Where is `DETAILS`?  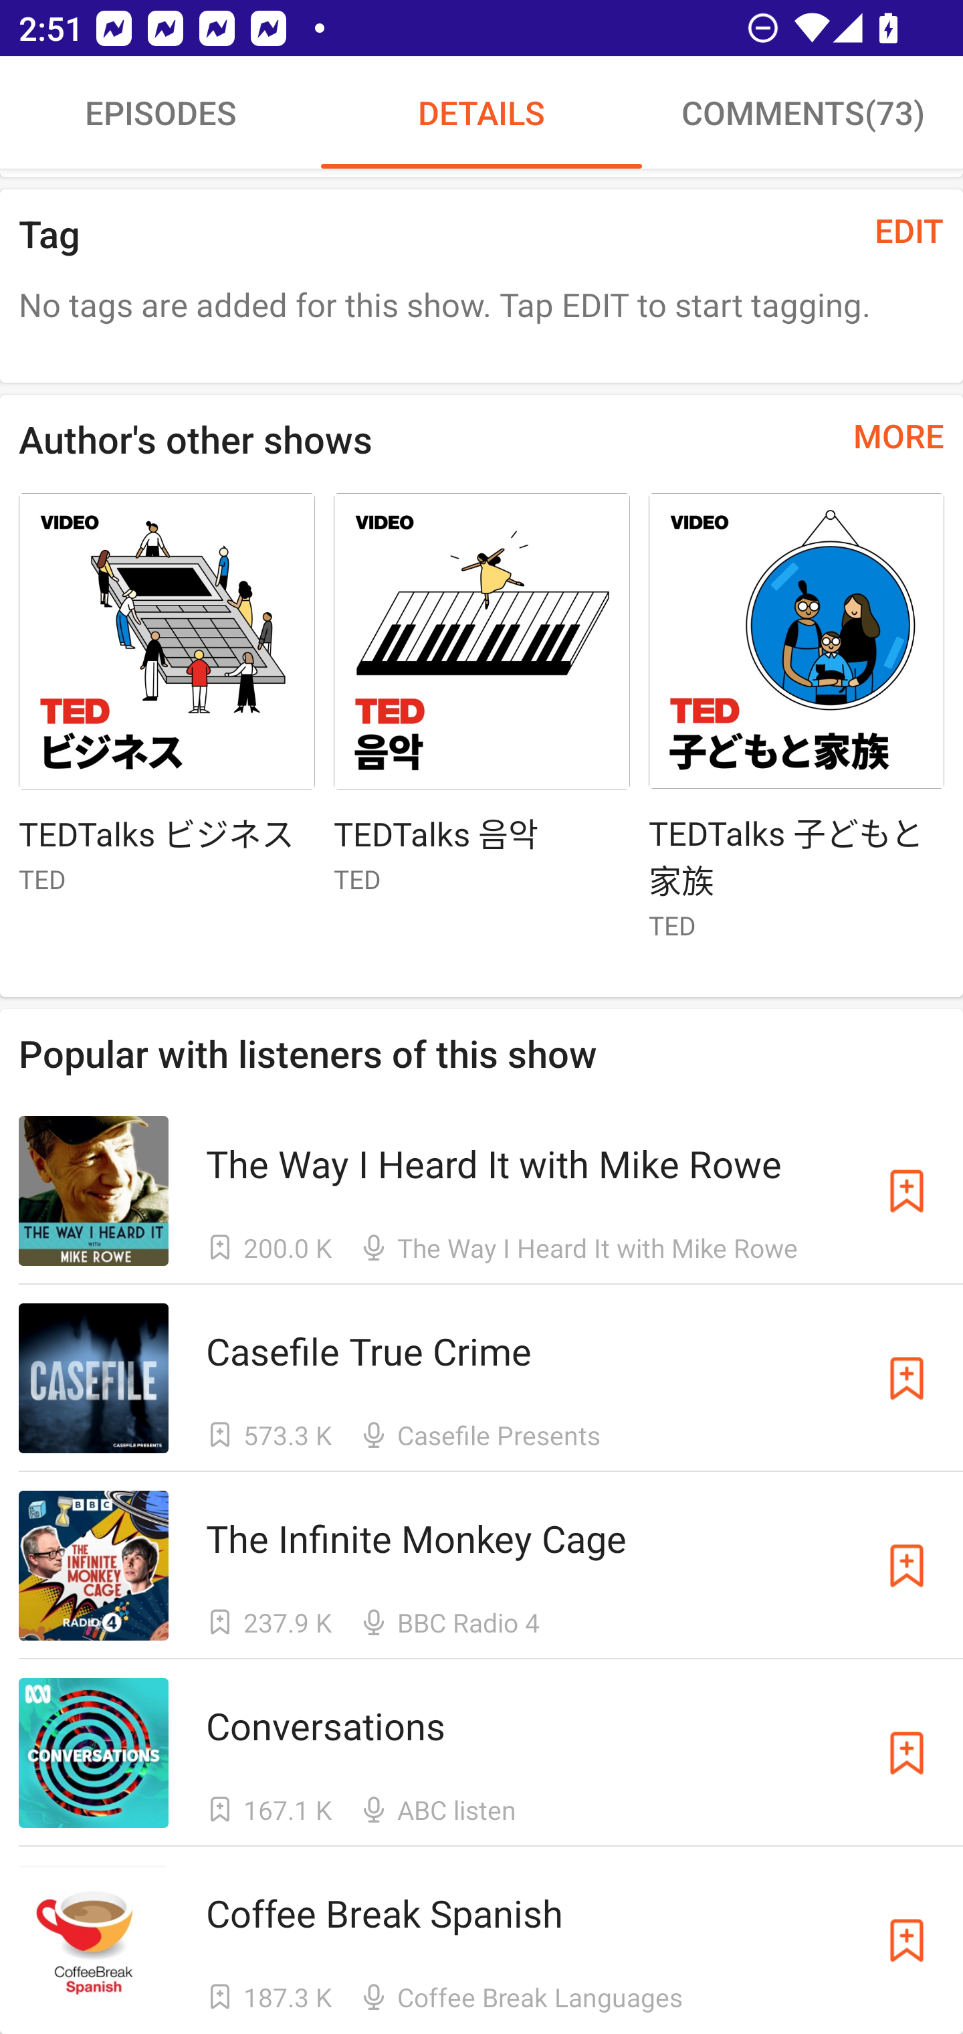 DETAILS is located at coordinates (481, 112).